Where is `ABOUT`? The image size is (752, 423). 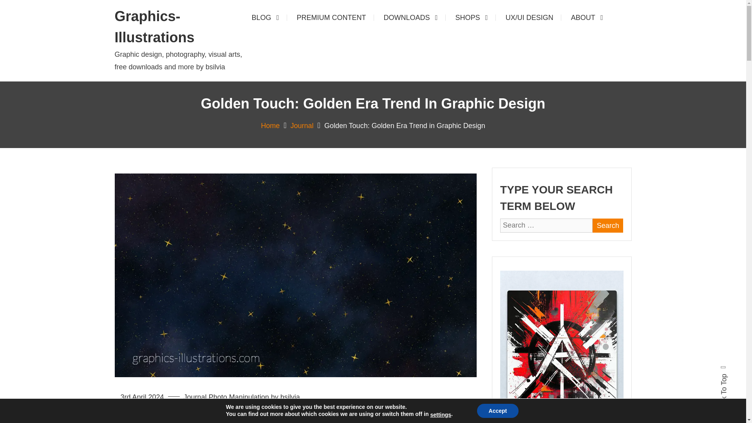
ABOUT is located at coordinates (587, 17).